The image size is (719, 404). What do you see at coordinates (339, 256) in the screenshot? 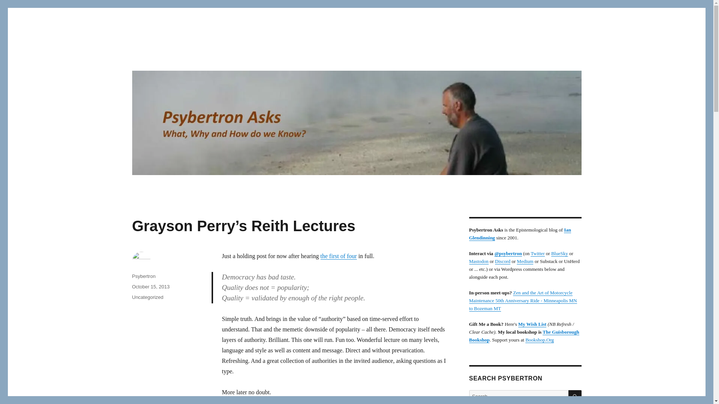
I see `the first of four` at bounding box center [339, 256].